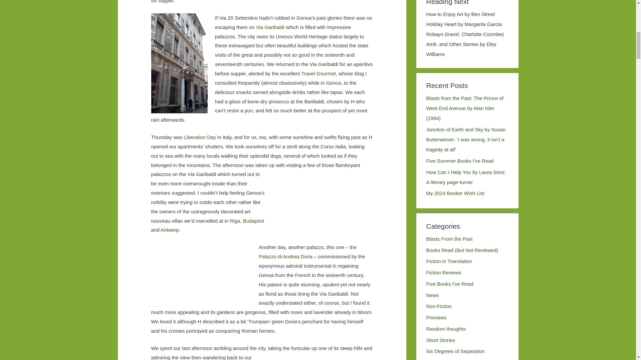 The image size is (641, 360). What do you see at coordinates (334, 83) in the screenshot?
I see `Genoa` at bounding box center [334, 83].